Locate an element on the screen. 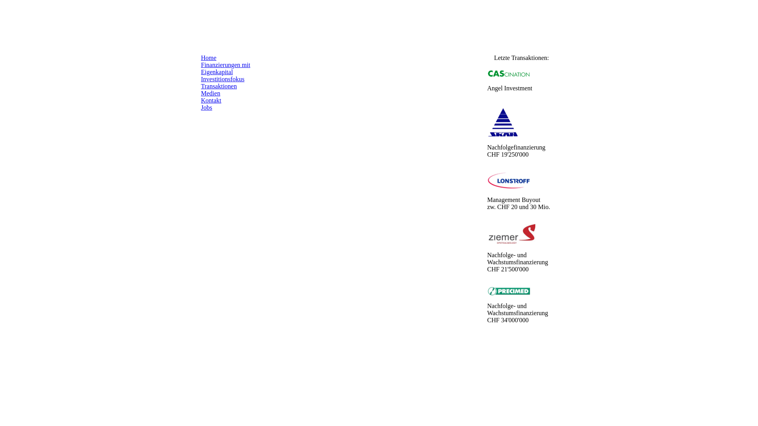  Jobs is located at coordinates (206, 107).